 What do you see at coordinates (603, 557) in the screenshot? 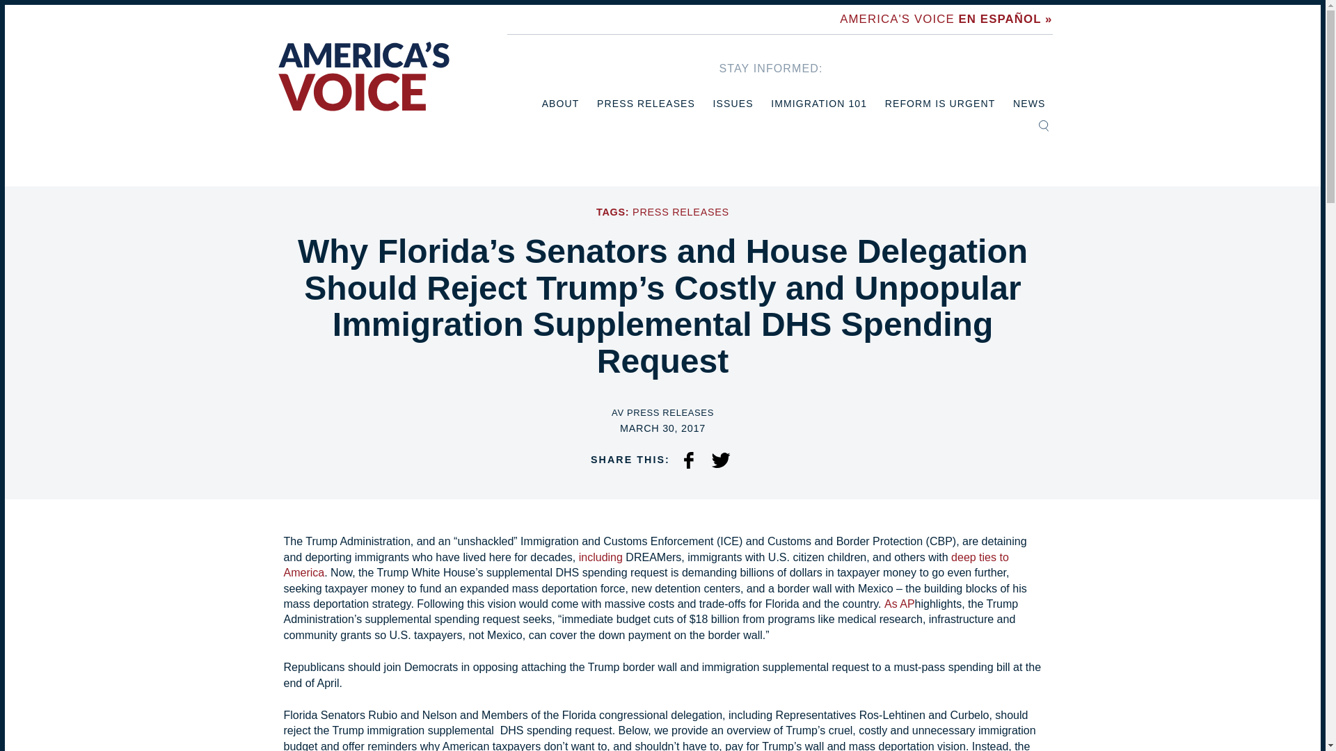
I see `including` at bounding box center [603, 557].